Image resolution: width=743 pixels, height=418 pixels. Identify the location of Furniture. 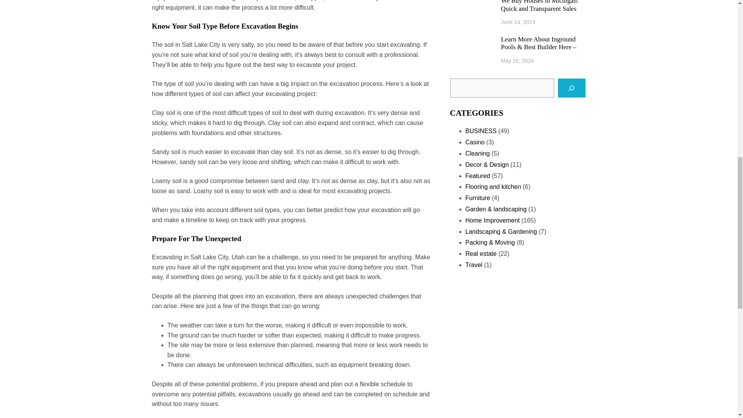
(477, 198).